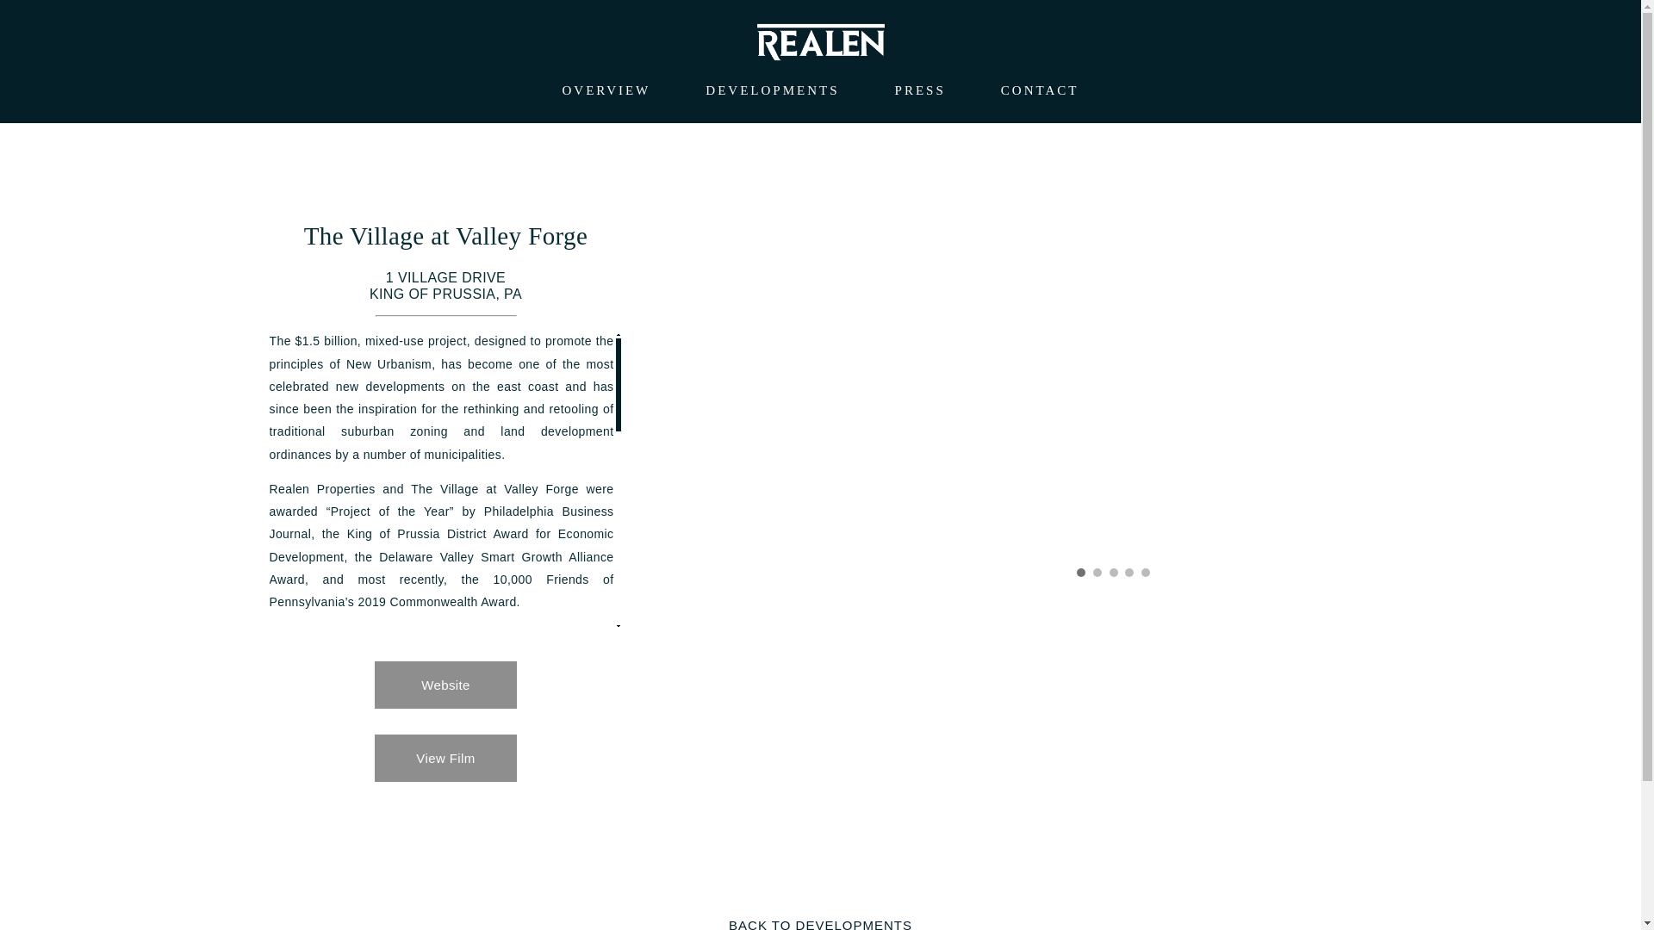 Image resolution: width=1654 pixels, height=930 pixels. I want to click on Enable Accessibility Mode, so click(53, 60).